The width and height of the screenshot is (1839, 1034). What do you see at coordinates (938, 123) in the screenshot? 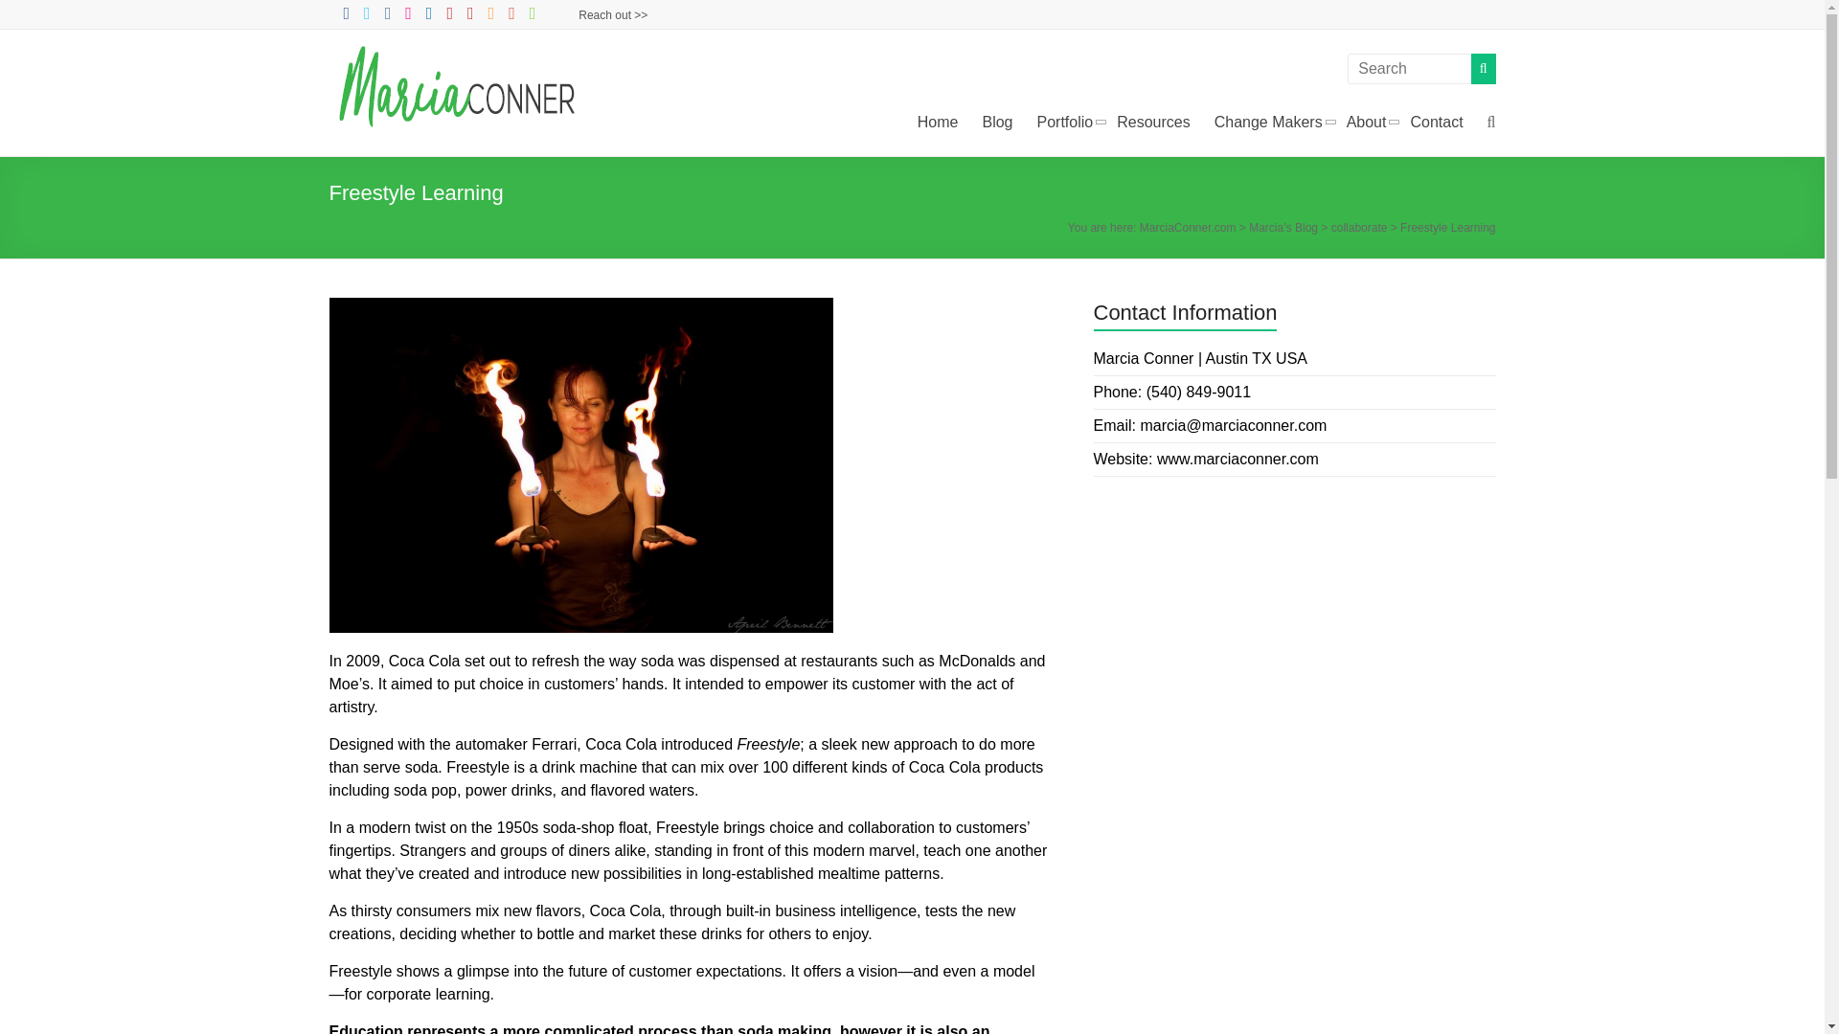
I see `Home` at bounding box center [938, 123].